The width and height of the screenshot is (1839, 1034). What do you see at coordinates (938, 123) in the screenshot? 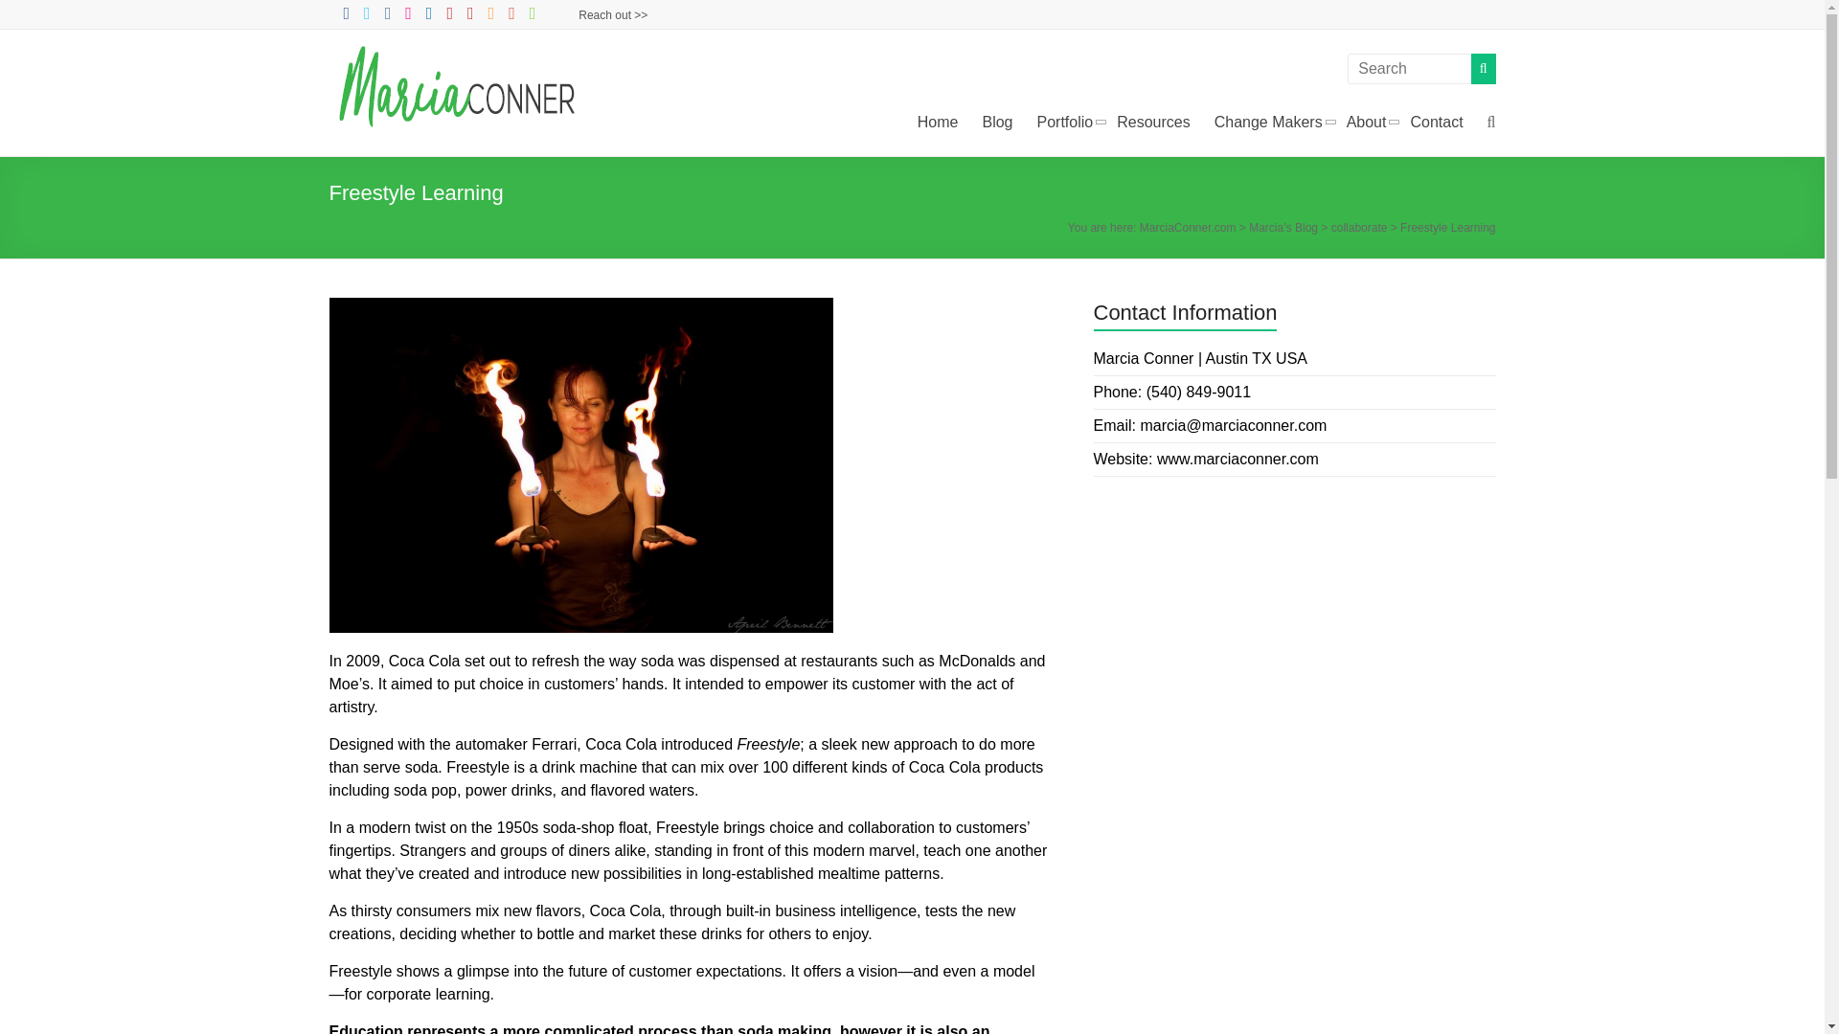
I see `Home` at bounding box center [938, 123].